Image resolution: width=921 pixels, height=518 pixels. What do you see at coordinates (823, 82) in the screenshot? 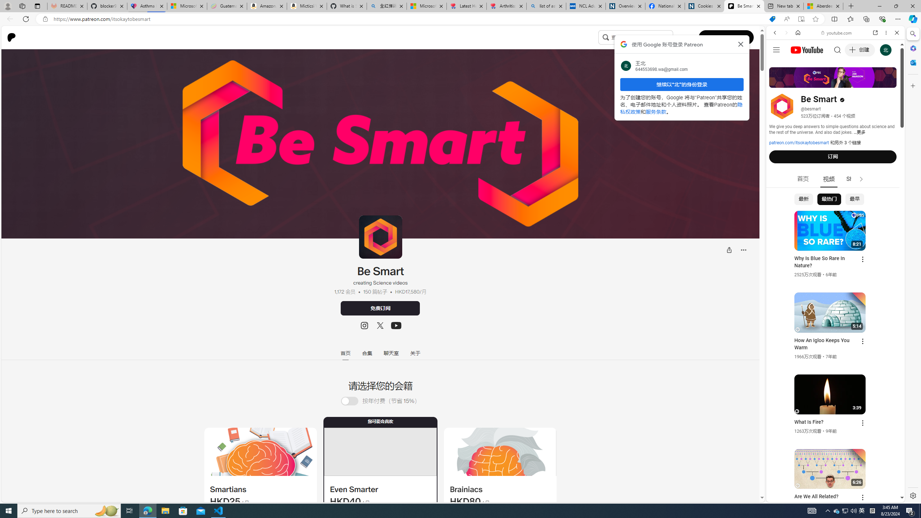
I see `Search Filter, VIDEOS` at bounding box center [823, 82].